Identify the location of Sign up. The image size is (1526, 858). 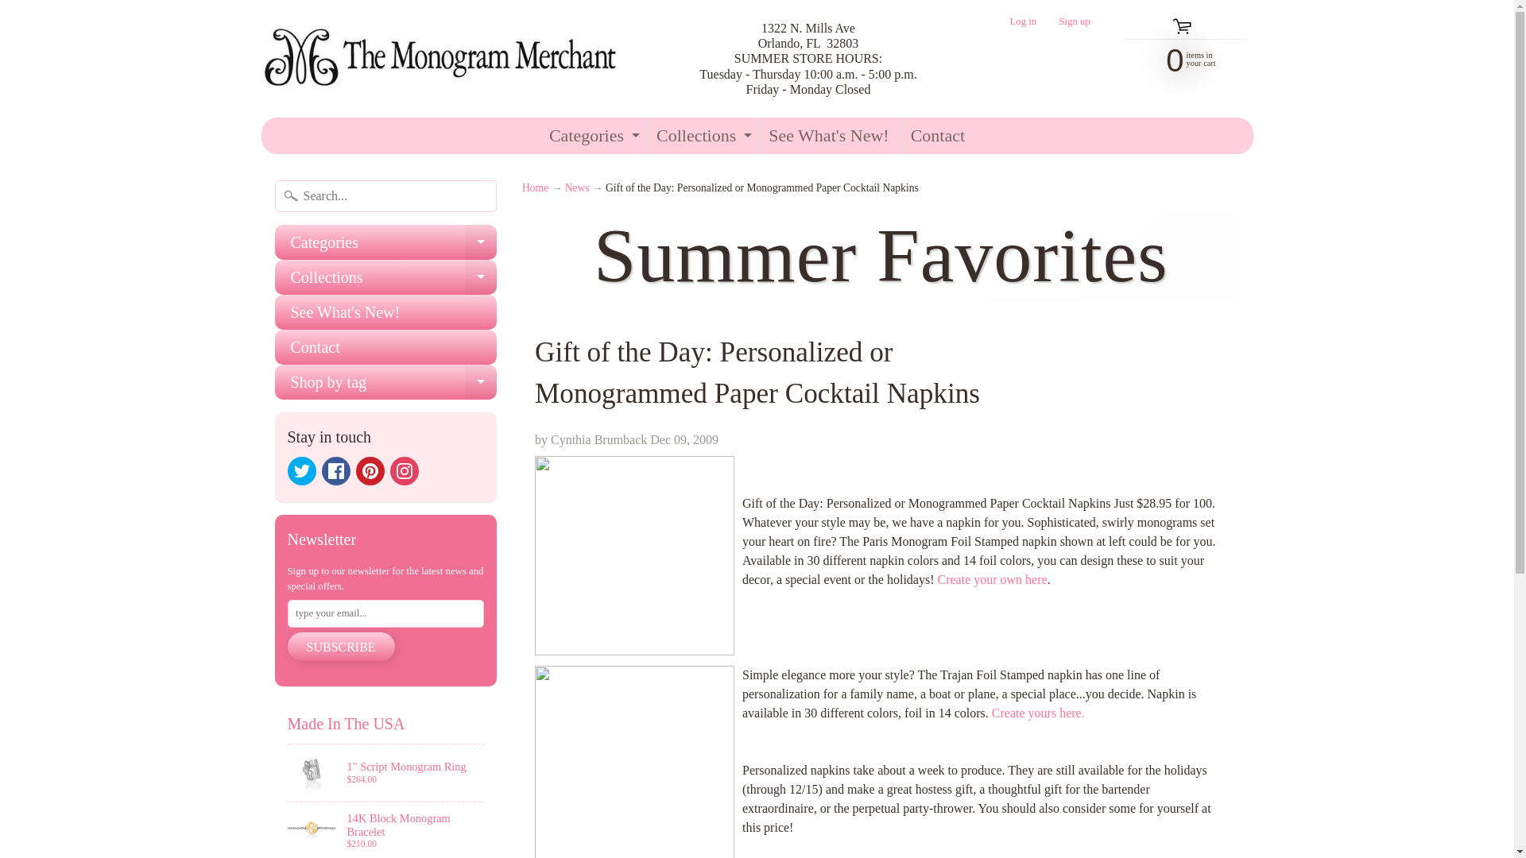
(1176, 59).